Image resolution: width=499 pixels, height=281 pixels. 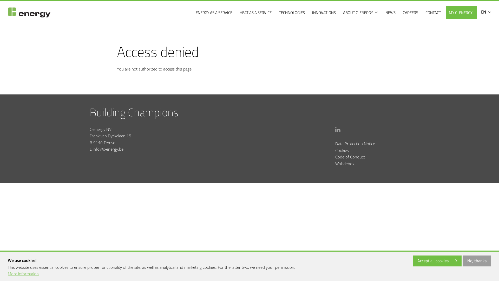 I want to click on HEAT AS A SERVICE, so click(x=256, y=12).